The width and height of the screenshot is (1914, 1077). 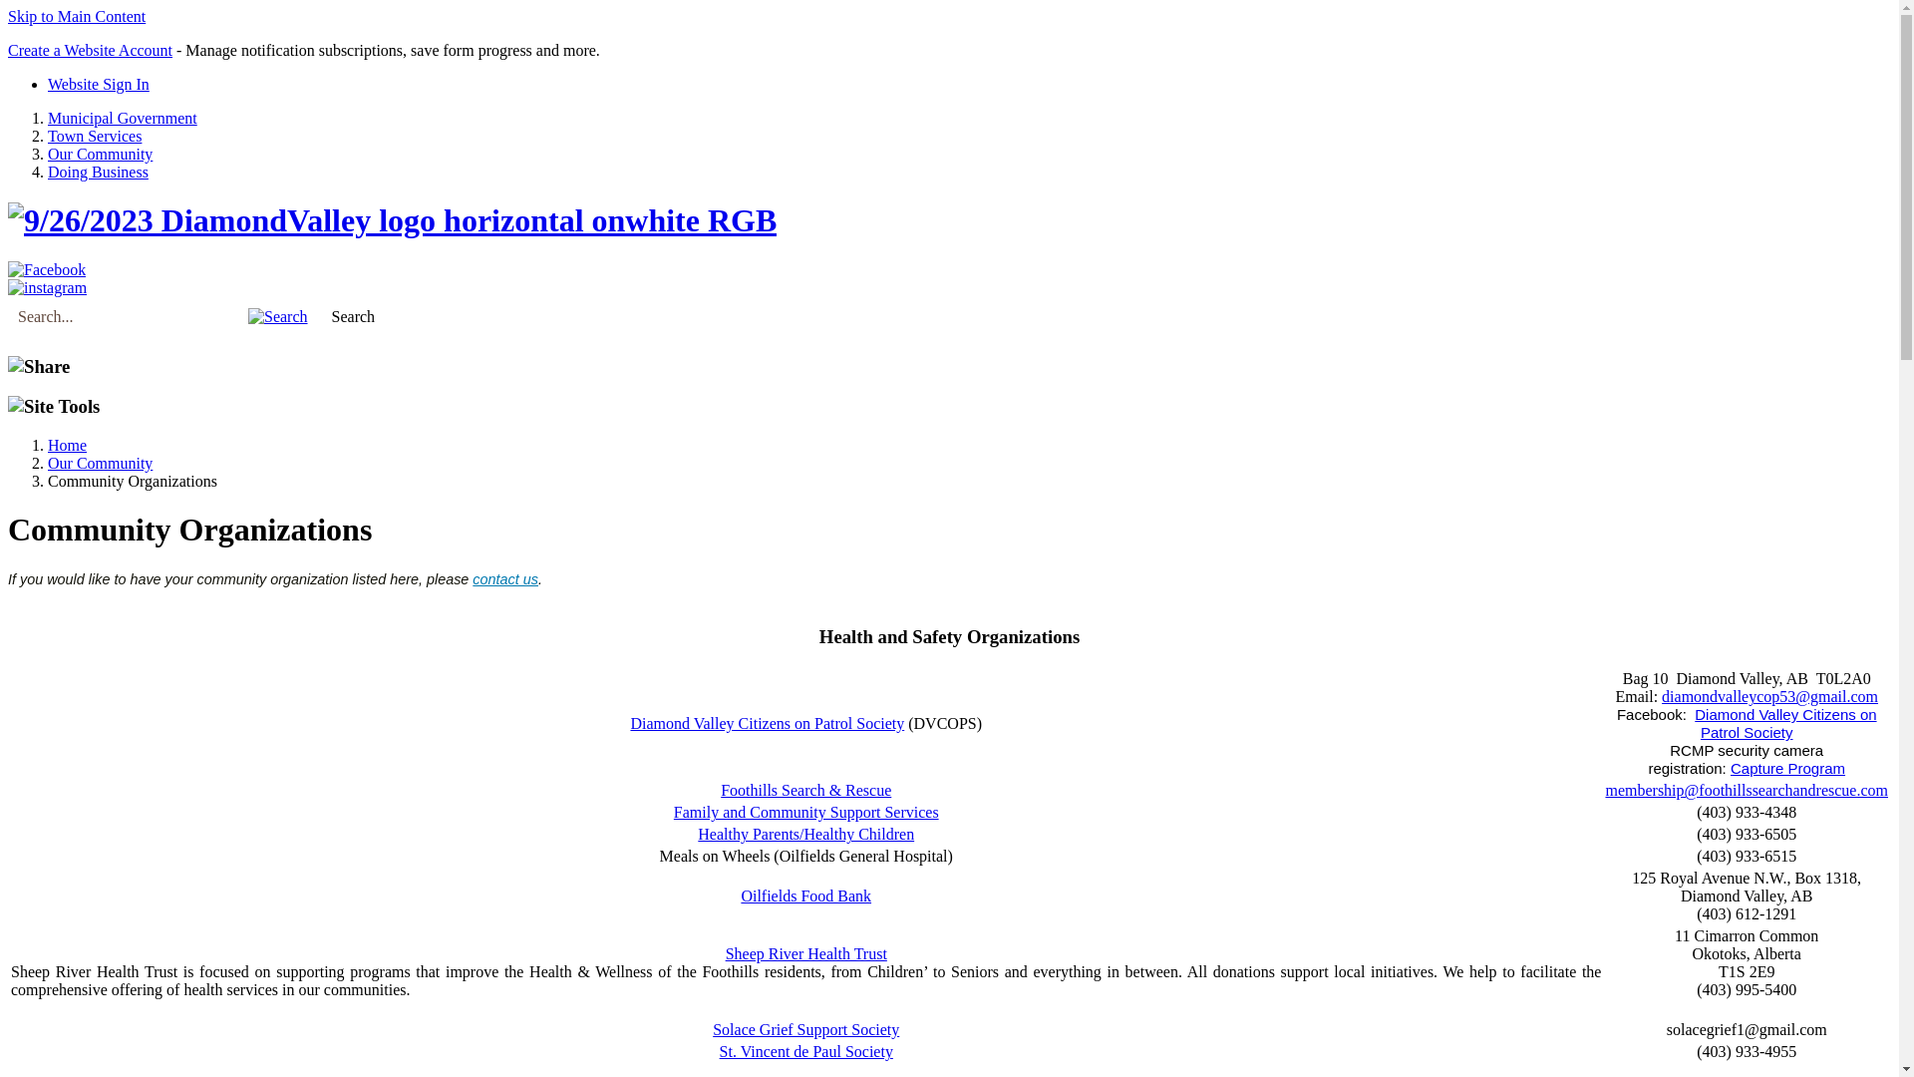 What do you see at coordinates (806, 812) in the screenshot?
I see `Family and Community Support Services` at bounding box center [806, 812].